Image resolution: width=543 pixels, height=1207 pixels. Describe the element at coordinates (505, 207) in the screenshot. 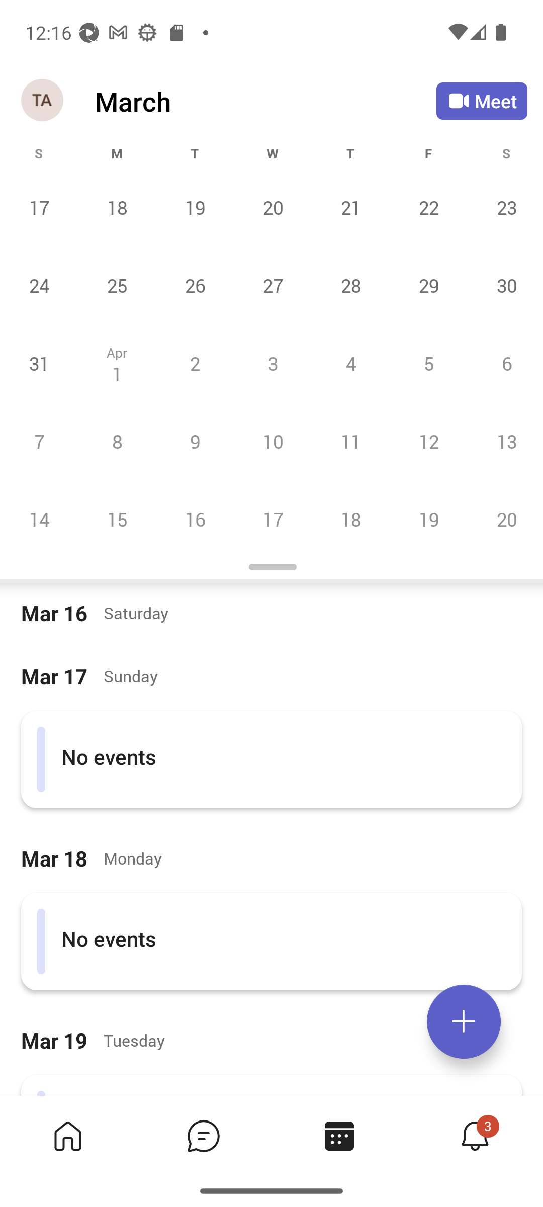

I see `Saturday, March 23 23` at that location.